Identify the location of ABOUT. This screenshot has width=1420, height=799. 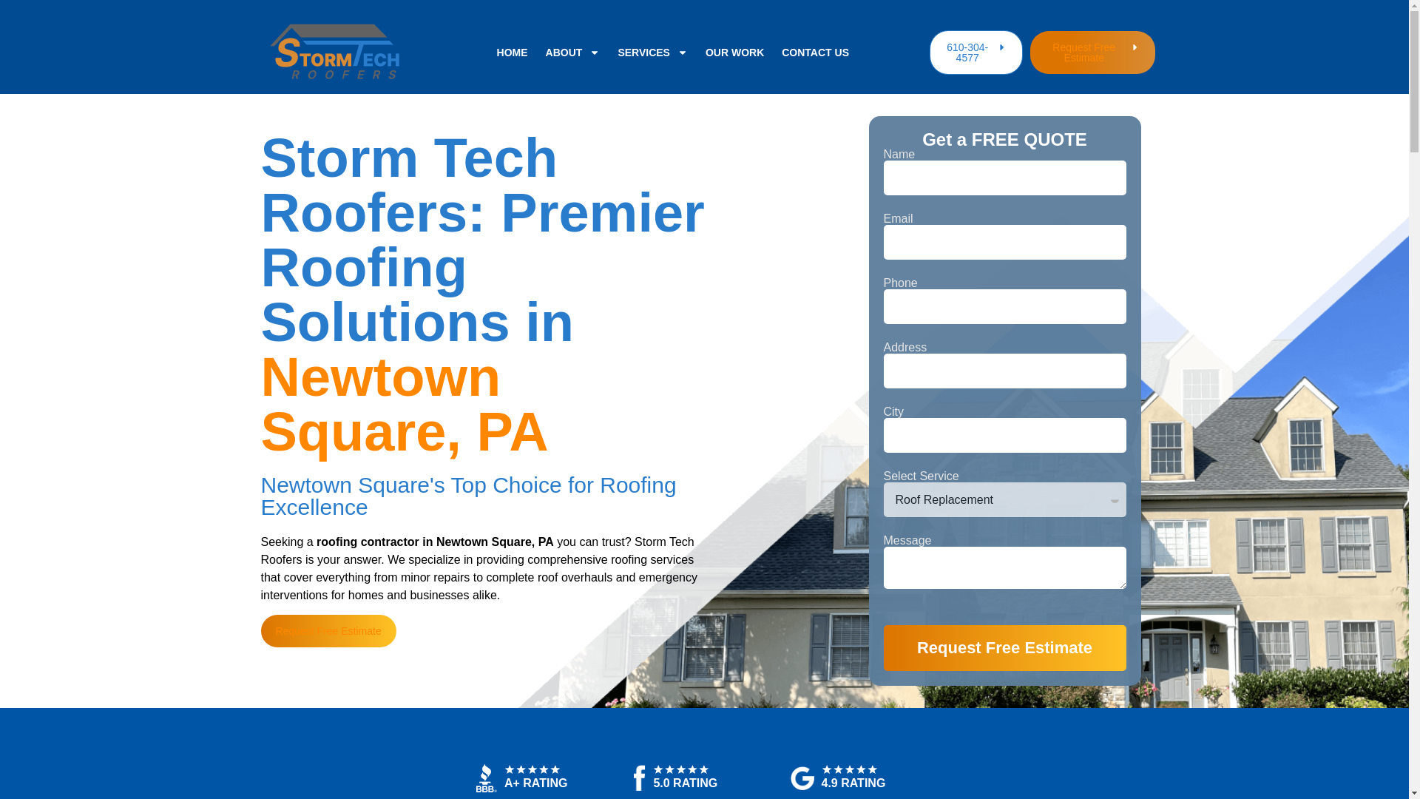
(572, 52).